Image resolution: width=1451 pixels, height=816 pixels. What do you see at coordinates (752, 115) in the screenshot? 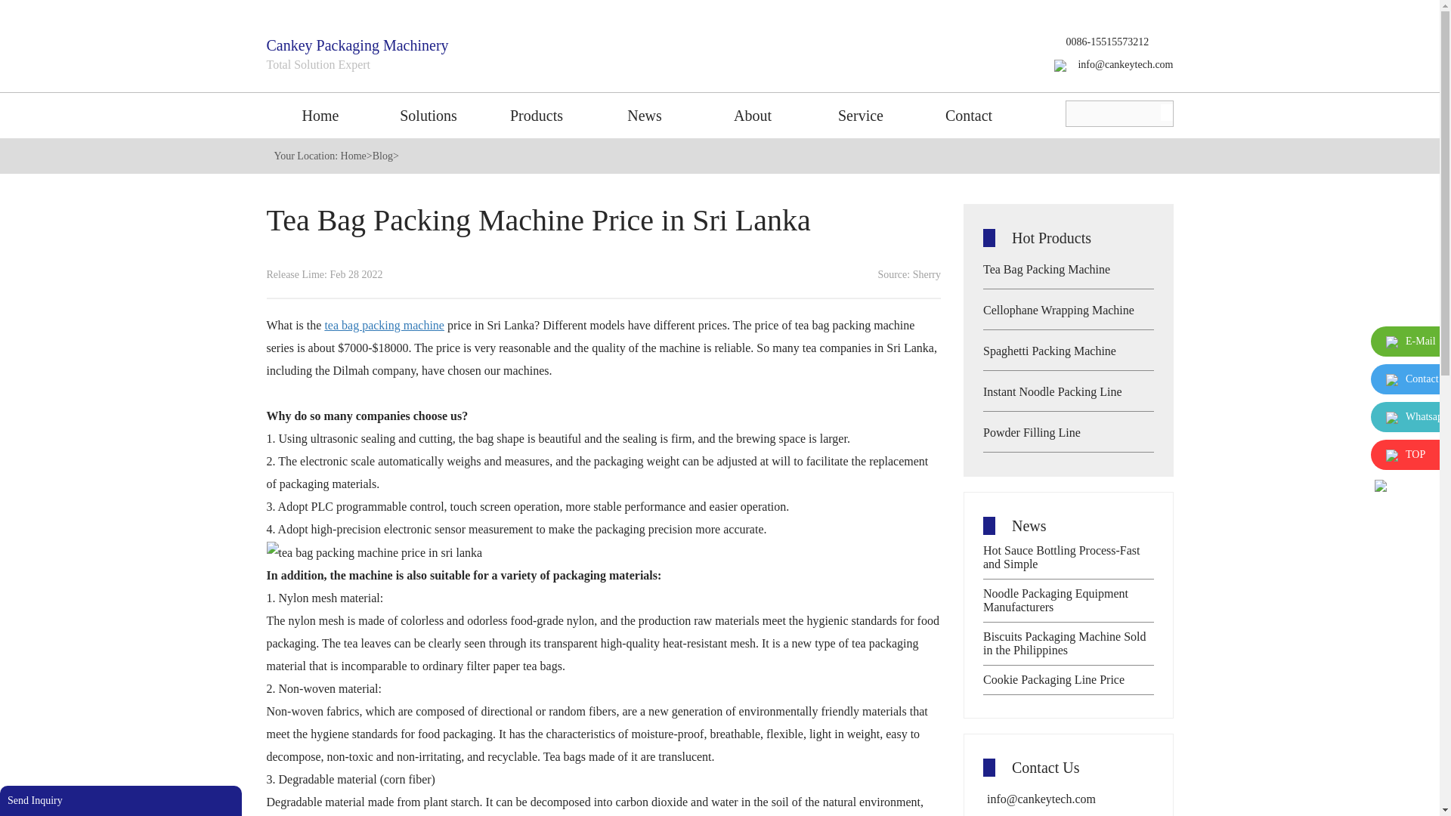
I see `About` at bounding box center [752, 115].